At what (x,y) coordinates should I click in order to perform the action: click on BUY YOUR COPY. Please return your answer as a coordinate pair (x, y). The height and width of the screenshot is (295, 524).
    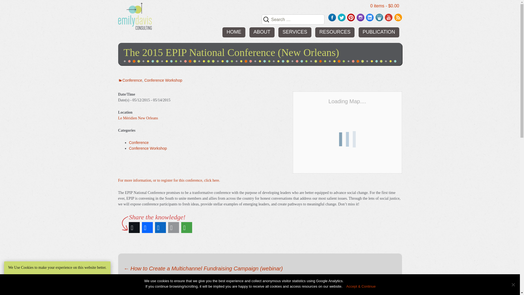
    Looking at the image, I should click on (385, 44).